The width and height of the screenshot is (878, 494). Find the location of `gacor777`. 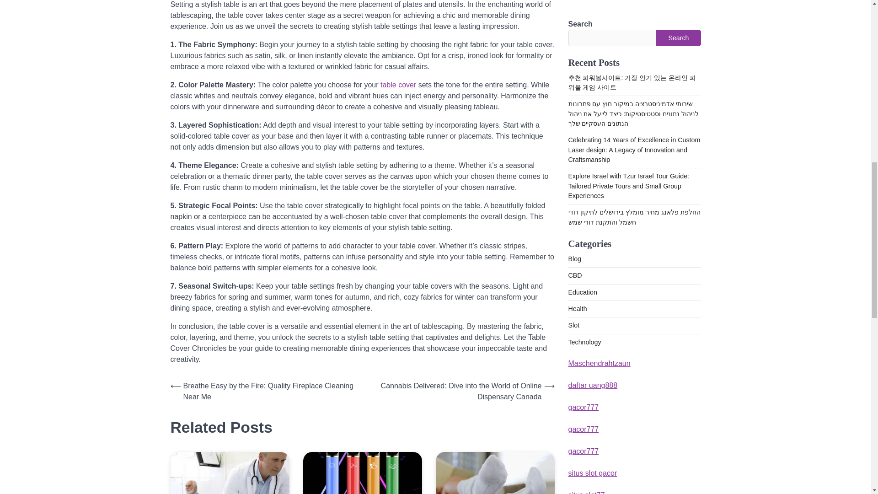

gacor777 is located at coordinates (584, 42).